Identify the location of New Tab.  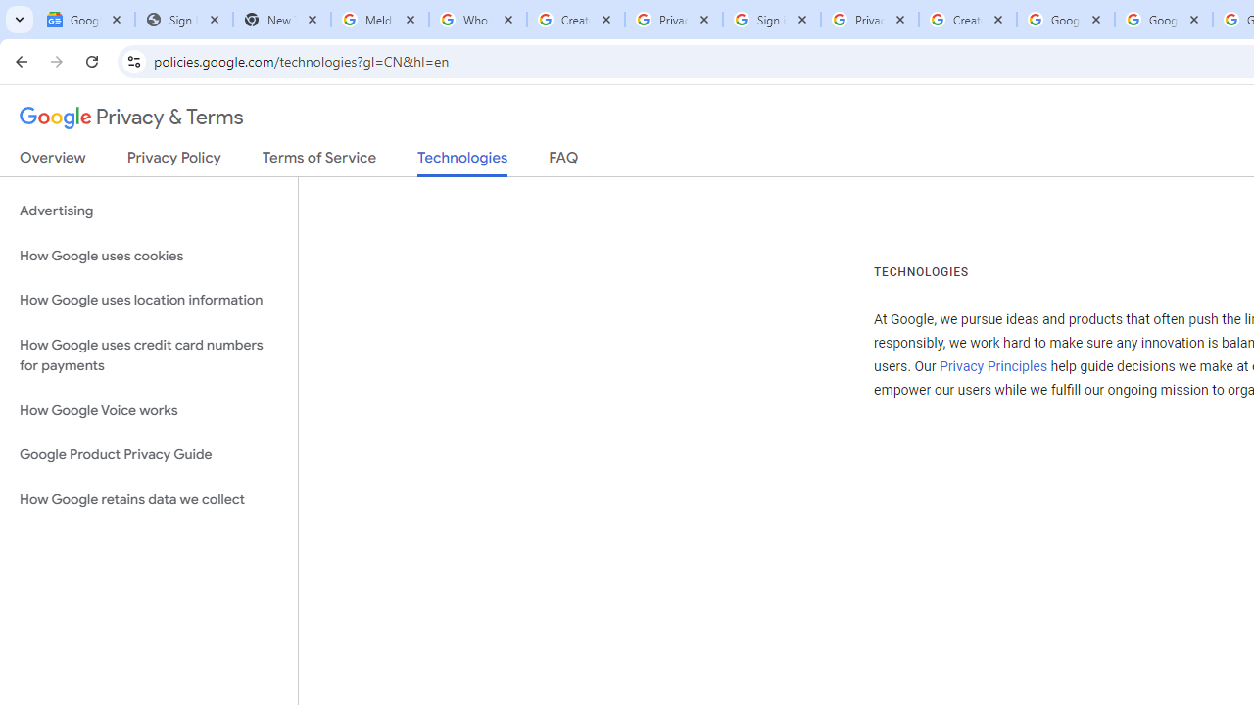
(282, 20).